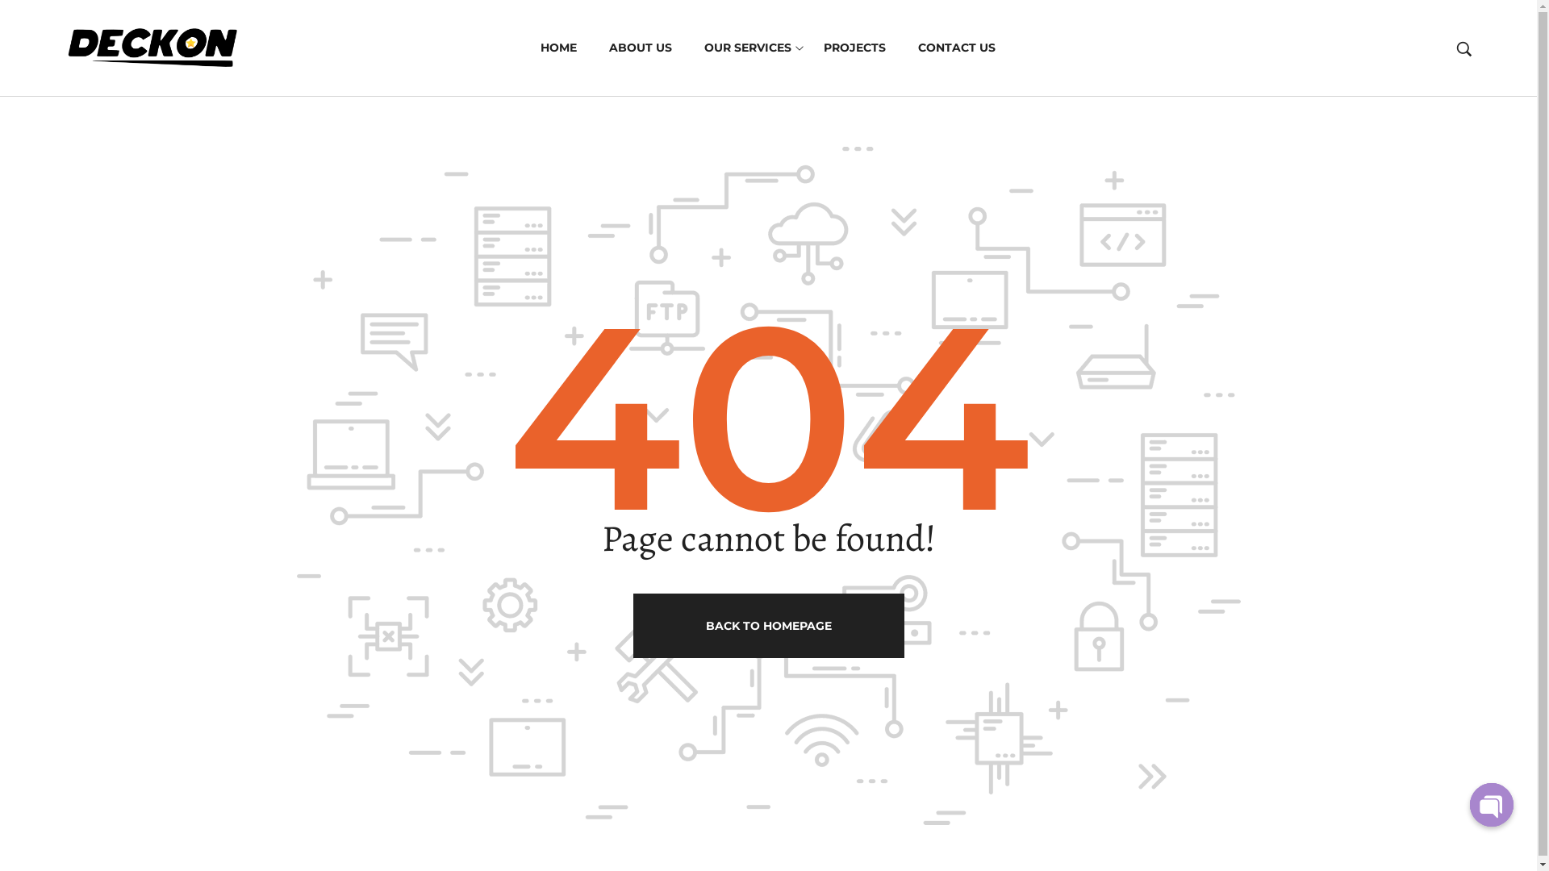 The height and width of the screenshot is (871, 1549). What do you see at coordinates (768, 626) in the screenshot?
I see `BACK TO HOMEPAGE` at bounding box center [768, 626].